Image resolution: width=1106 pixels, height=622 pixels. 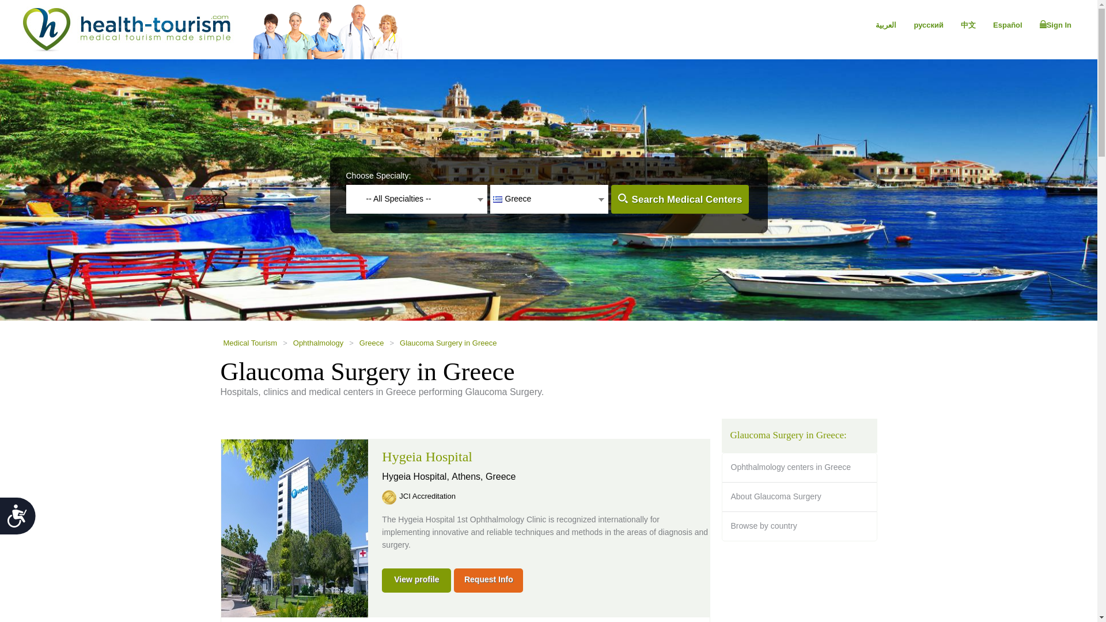 I want to click on Request Info, so click(x=488, y=581).